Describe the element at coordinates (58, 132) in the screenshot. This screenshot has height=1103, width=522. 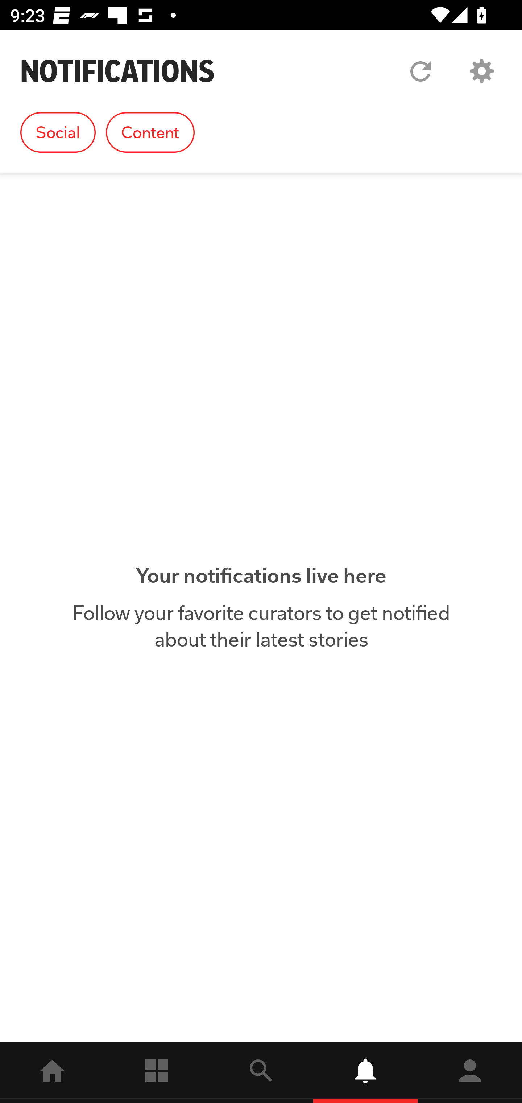
I see `Social` at that location.